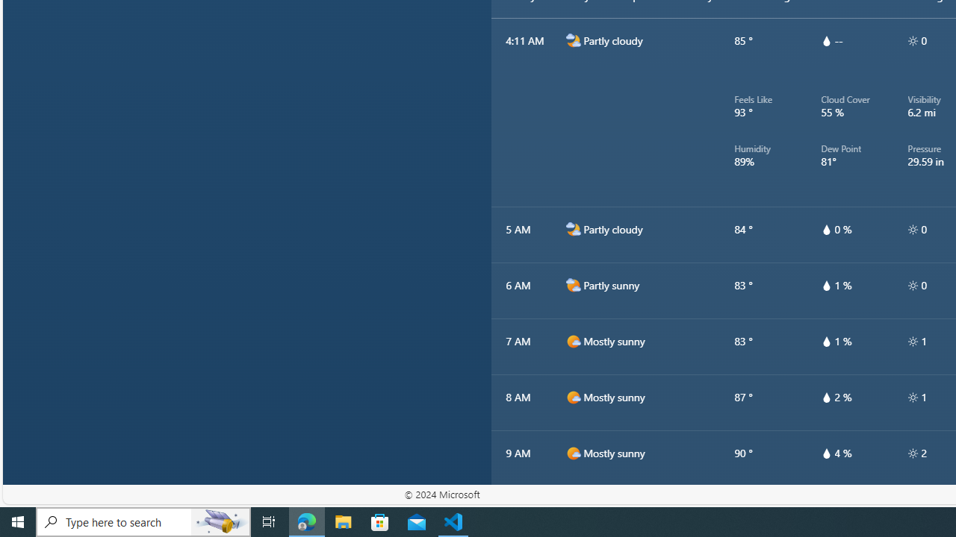 Image resolution: width=956 pixels, height=537 pixels. I want to click on hourlyTable/drop, so click(826, 453).